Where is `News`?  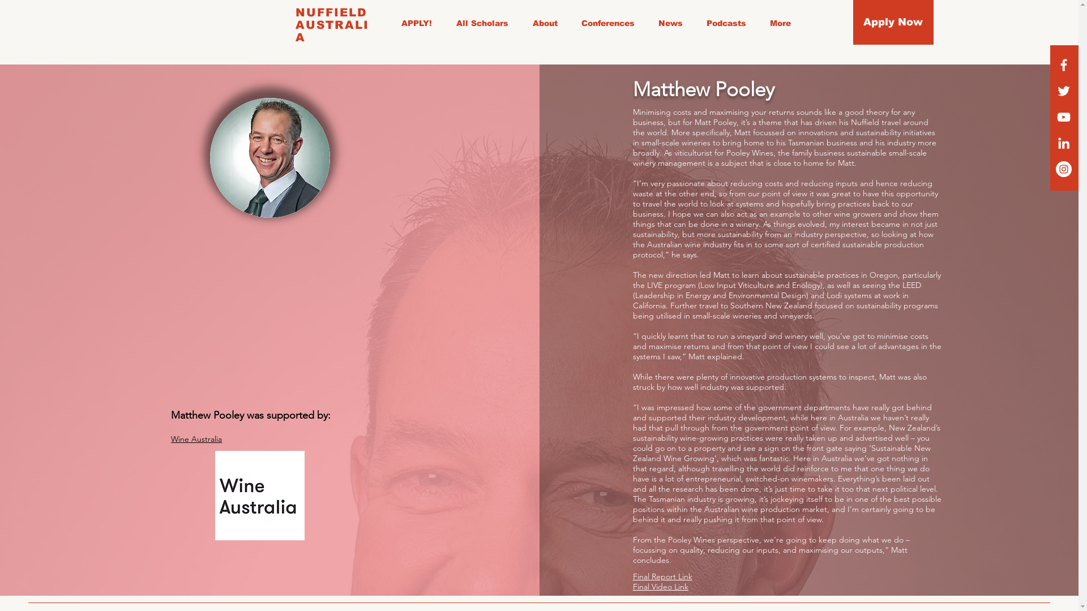 News is located at coordinates (674, 23).